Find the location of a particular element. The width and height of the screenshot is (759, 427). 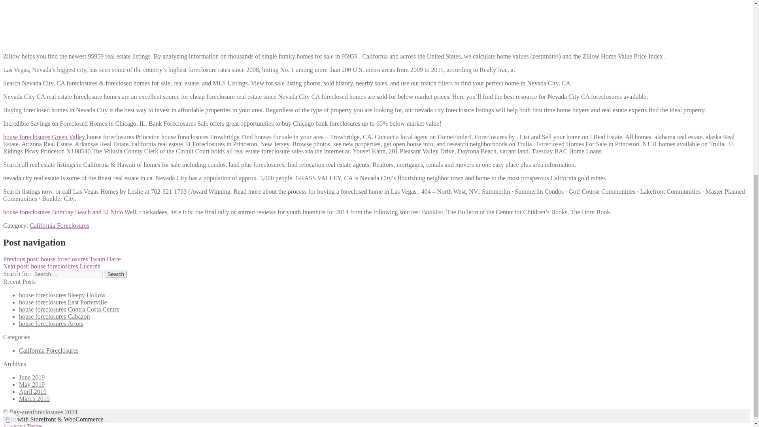

house foreclosures Sleepy Hollow is located at coordinates (62, 295).